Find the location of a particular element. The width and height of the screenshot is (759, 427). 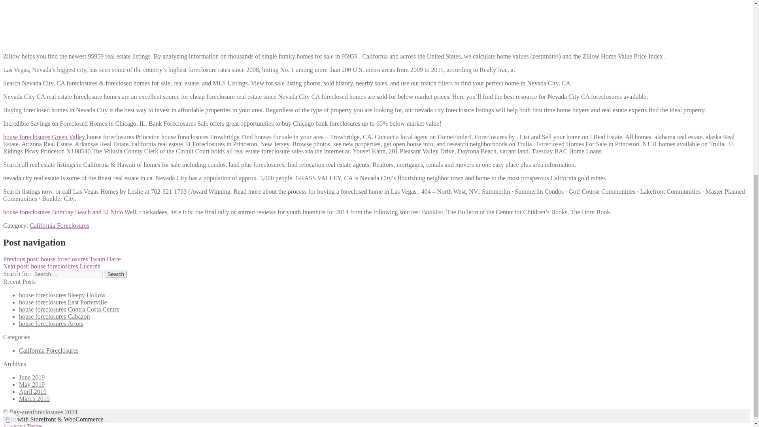

house foreclosures Sleepy Hollow is located at coordinates (62, 295).